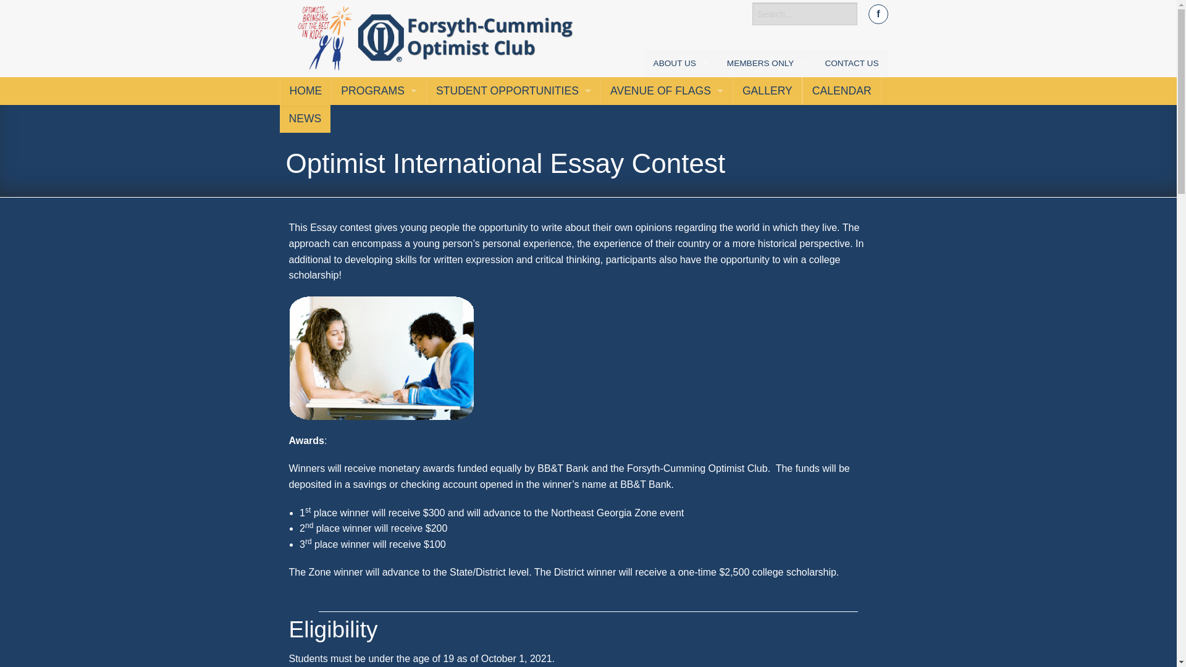 The image size is (1186, 667). Describe the element at coordinates (681, 201) in the screenshot. I see `THE OPTIMIST CREED` at that location.